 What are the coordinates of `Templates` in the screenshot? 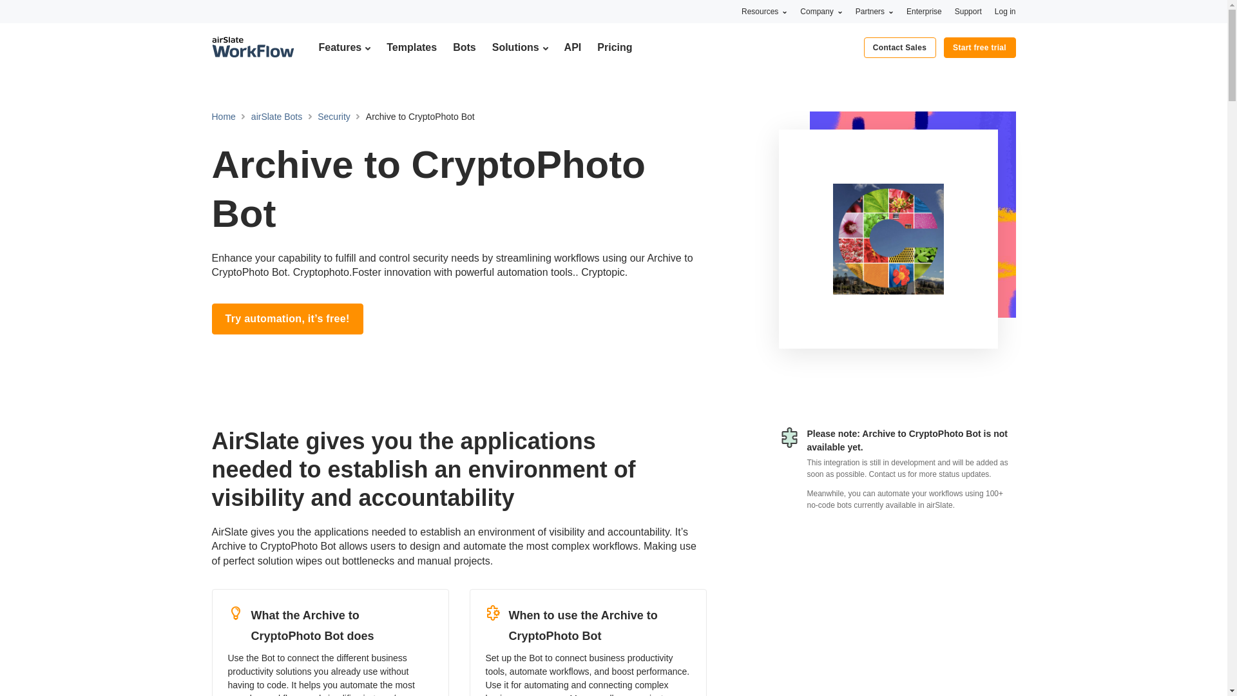 It's located at (411, 47).